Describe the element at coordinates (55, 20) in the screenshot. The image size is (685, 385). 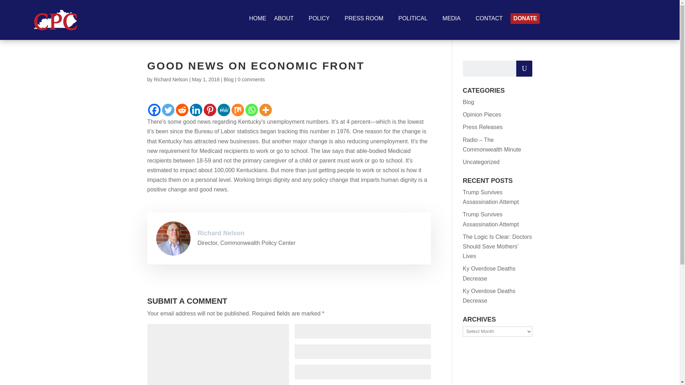
I see `CPCWhiteMap-min` at that location.